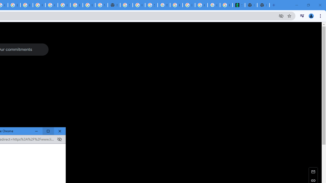  What do you see at coordinates (51, 5) in the screenshot?
I see `Google Cloud Platform` at bounding box center [51, 5].